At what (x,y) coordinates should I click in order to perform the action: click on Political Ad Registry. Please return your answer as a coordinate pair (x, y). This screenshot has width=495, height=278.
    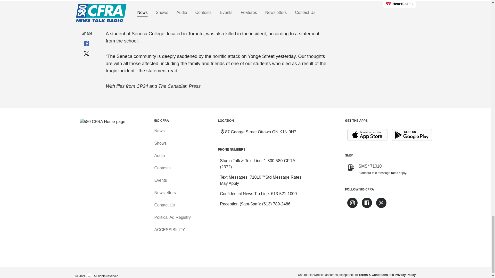
    Looking at the image, I should click on (172, 217).